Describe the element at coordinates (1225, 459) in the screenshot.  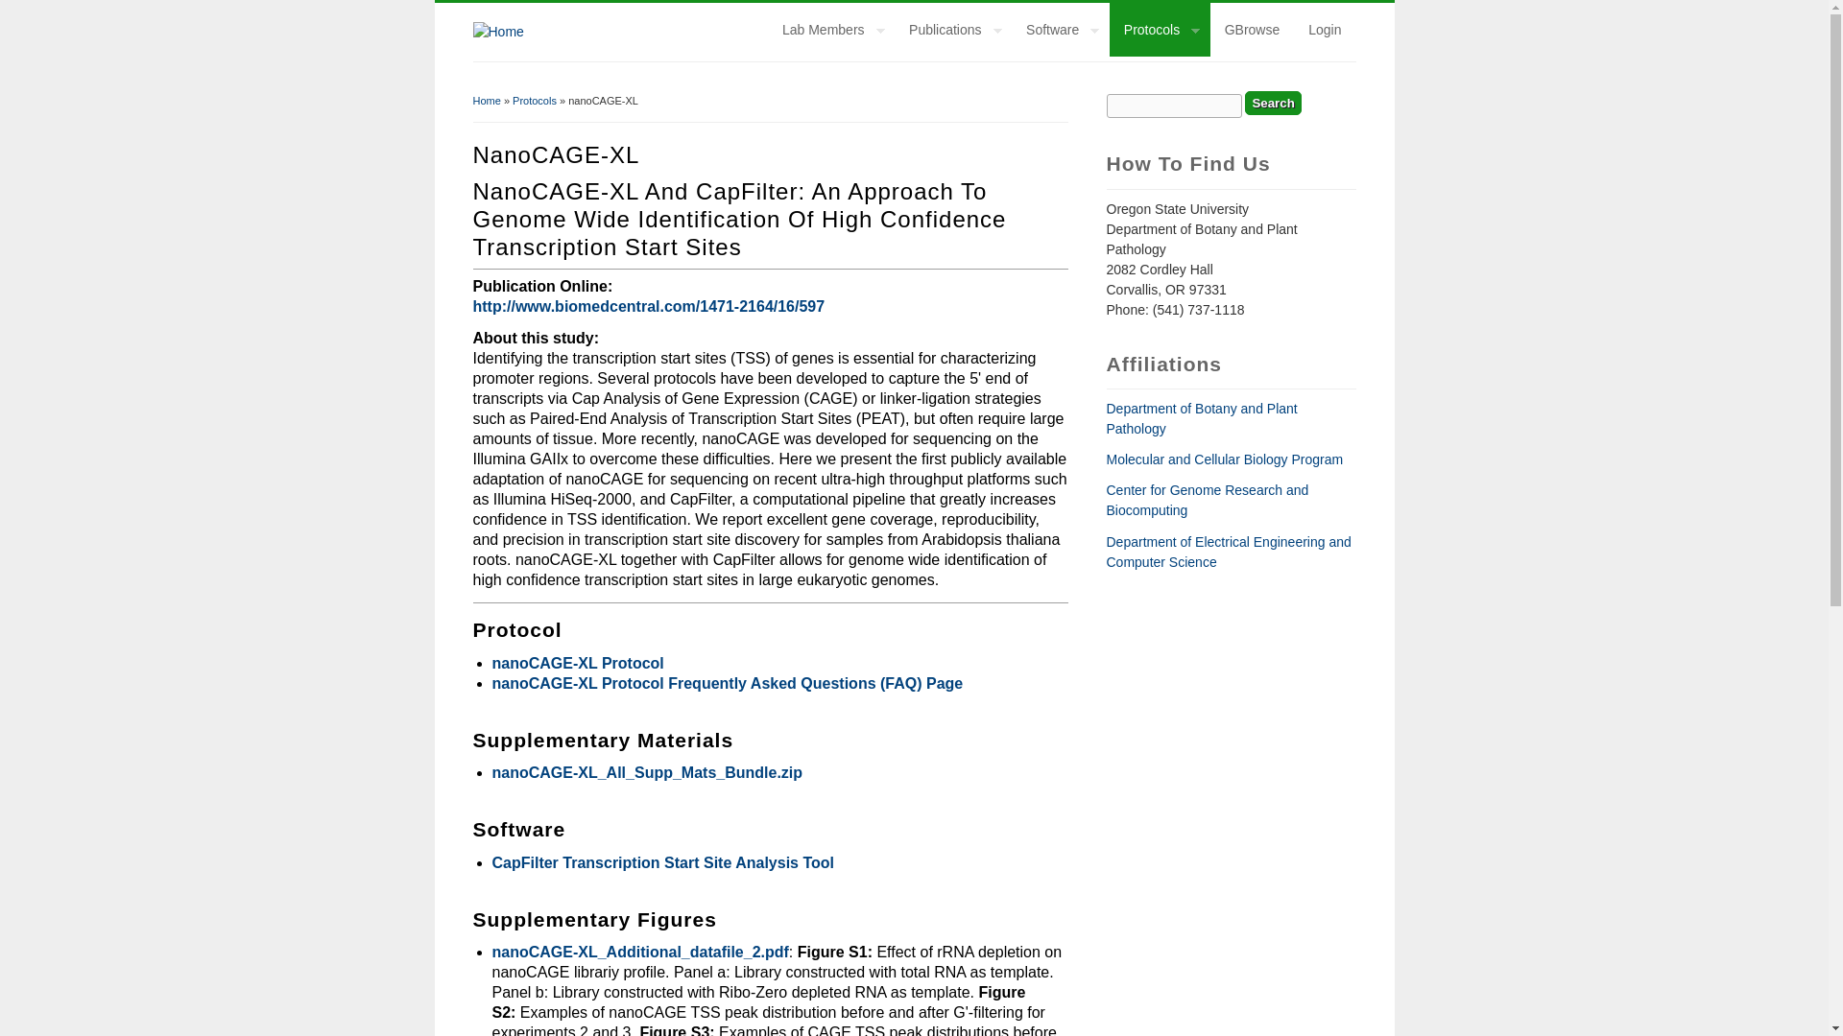
I see `Molecular and Cellular Biology Program` at that location.